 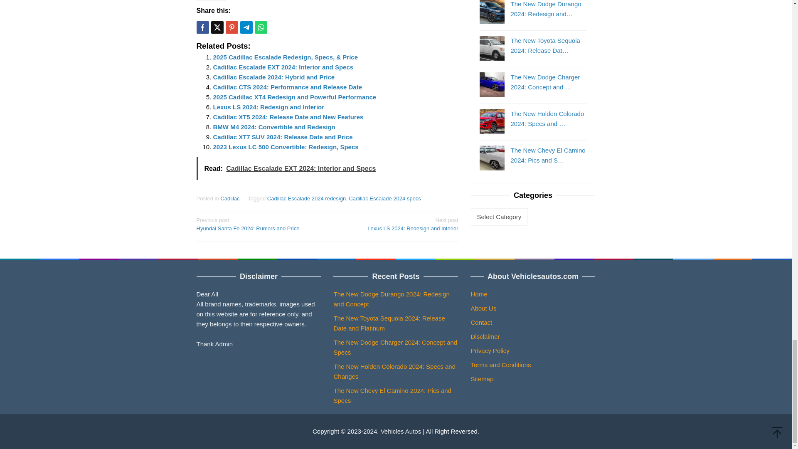 What do you see at coordinates (288, 87) in the screenshot?
I see `Cadillac CTS 2024: Performance and Release Date` at bounding box center [288, 87].